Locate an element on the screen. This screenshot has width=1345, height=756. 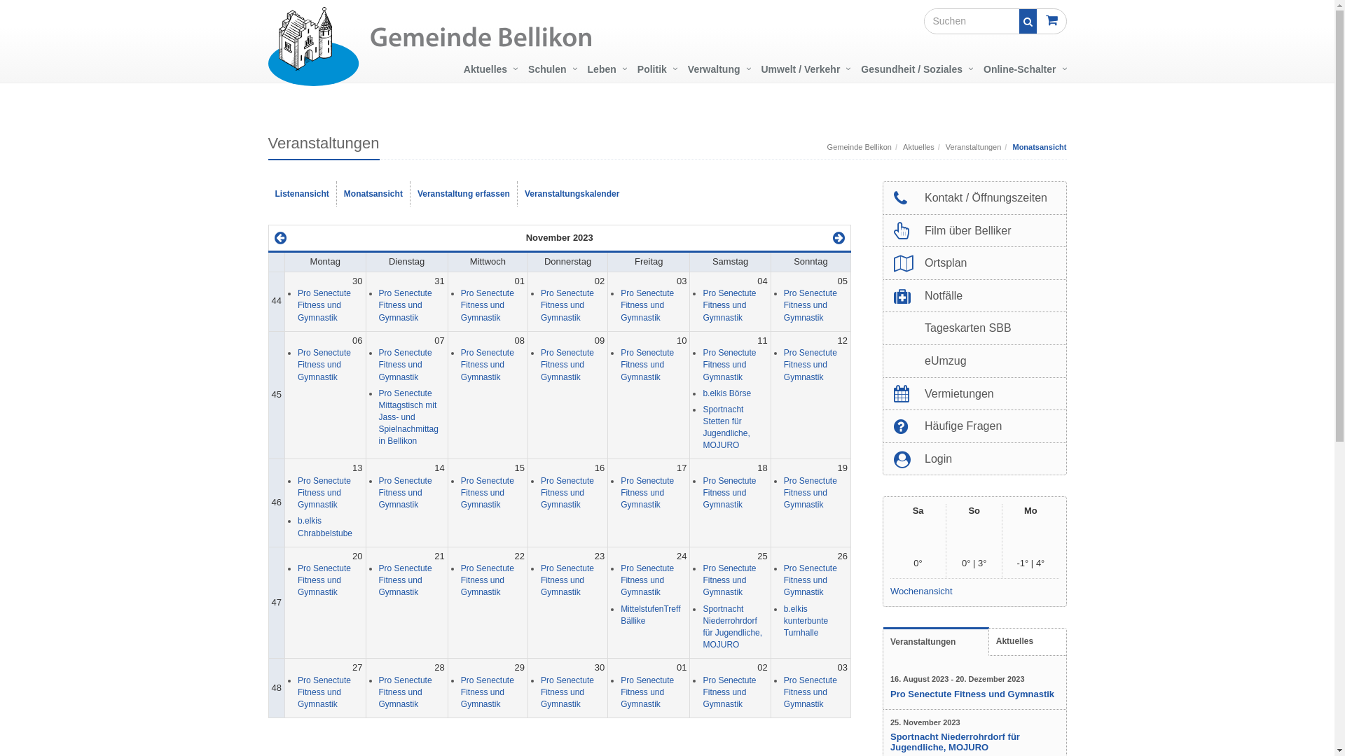
Pro Senectute Fitness und Gymnastik is located at coordinates (647, 493).